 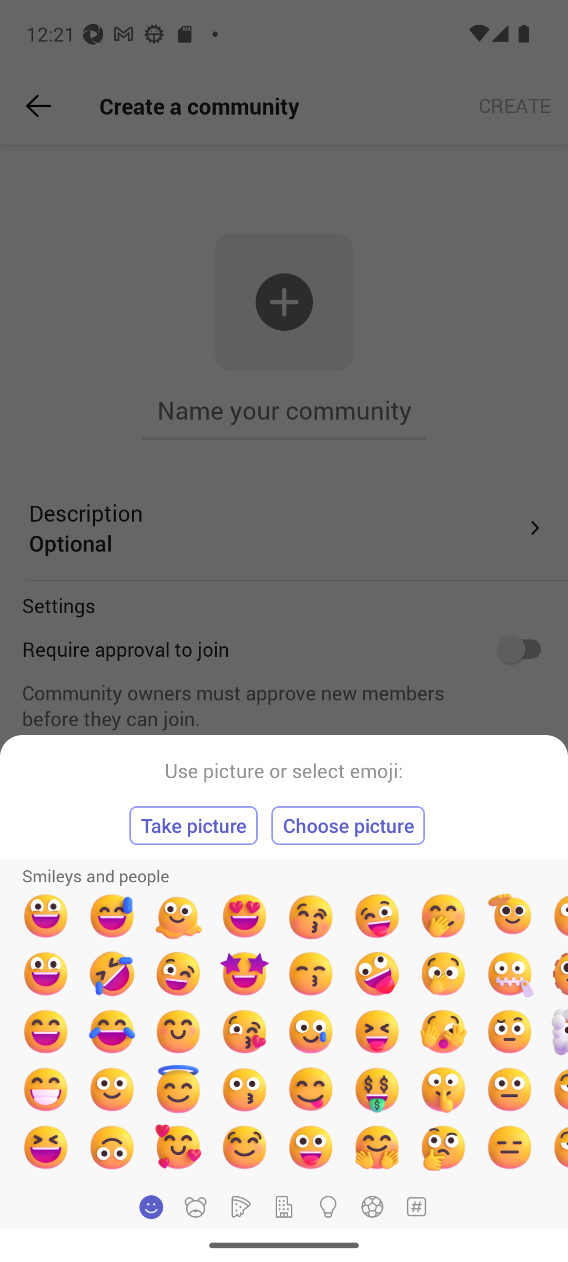 What do you see at coordinates (111, 1089) in the screenshot?
I see `Smile emoji` at bounding box center [111, 1089].